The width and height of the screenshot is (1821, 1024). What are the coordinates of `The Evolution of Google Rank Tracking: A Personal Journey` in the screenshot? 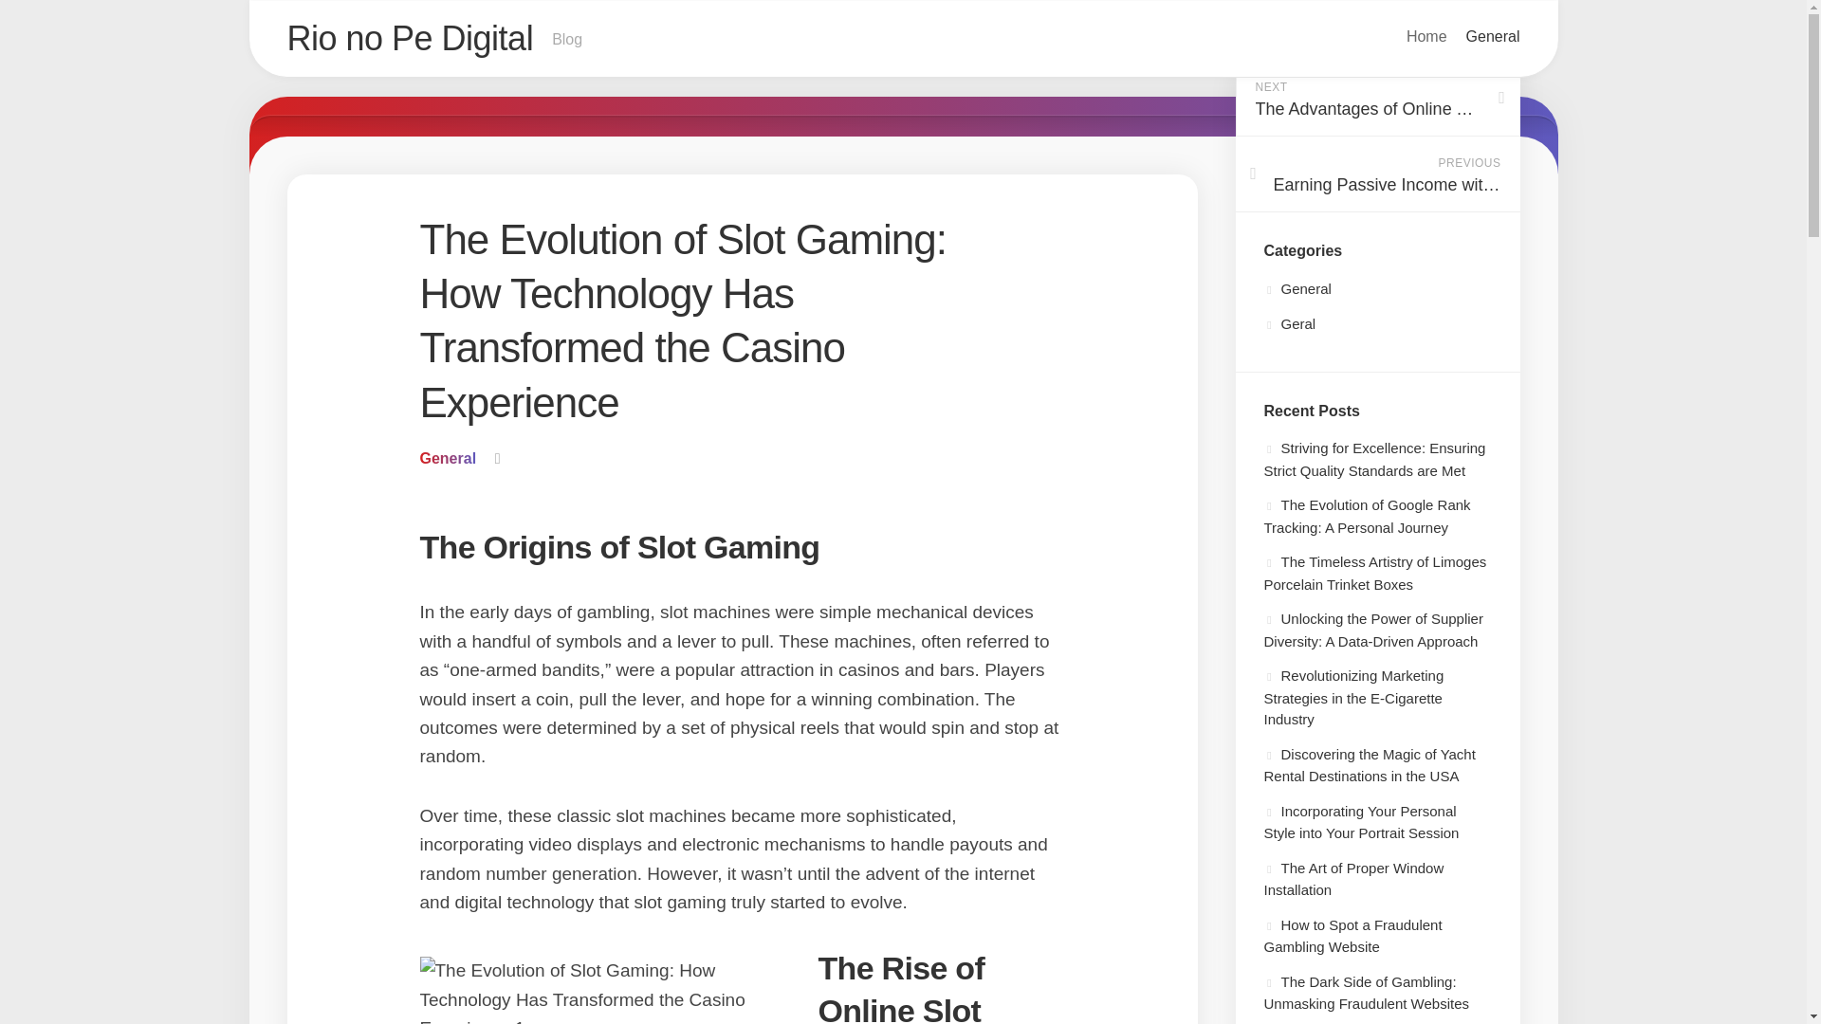 It's located at (1366, 516).